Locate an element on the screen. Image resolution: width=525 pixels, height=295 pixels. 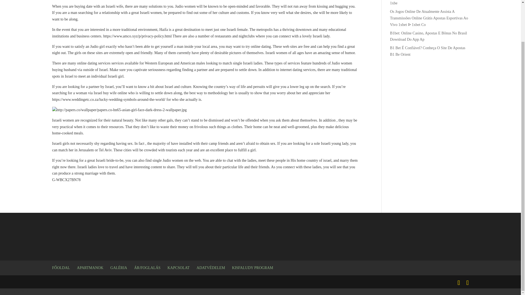
APARTMANOK is located at coordinates (90, 268).